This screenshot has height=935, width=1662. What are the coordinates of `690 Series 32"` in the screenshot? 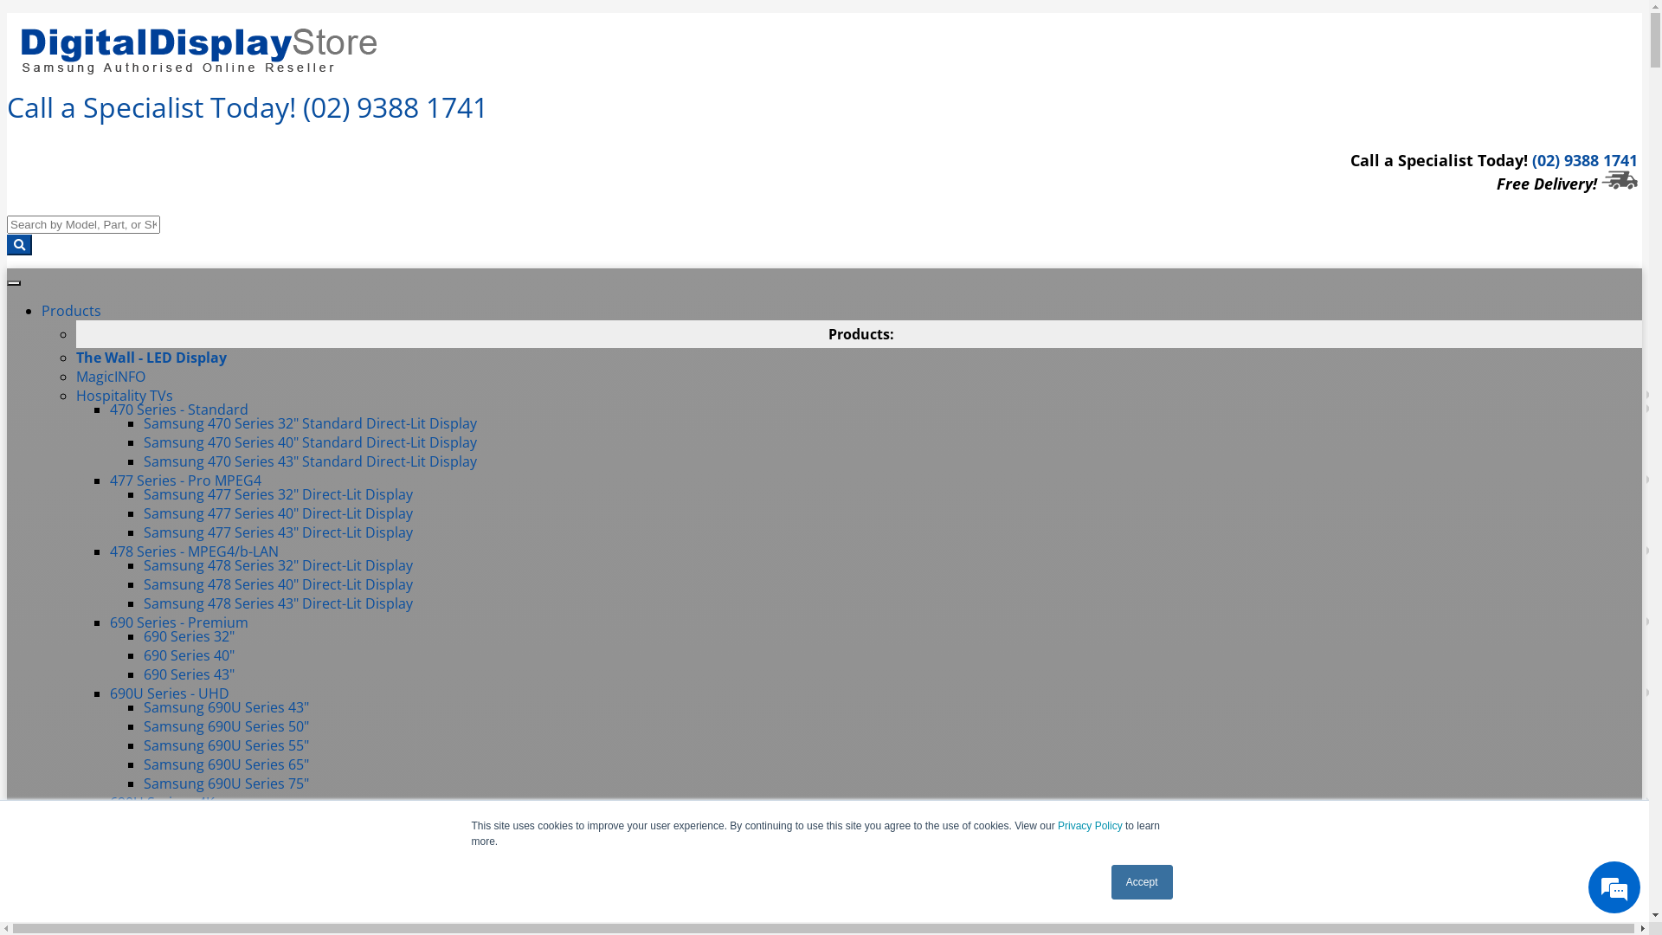 It's located at (189, 636).